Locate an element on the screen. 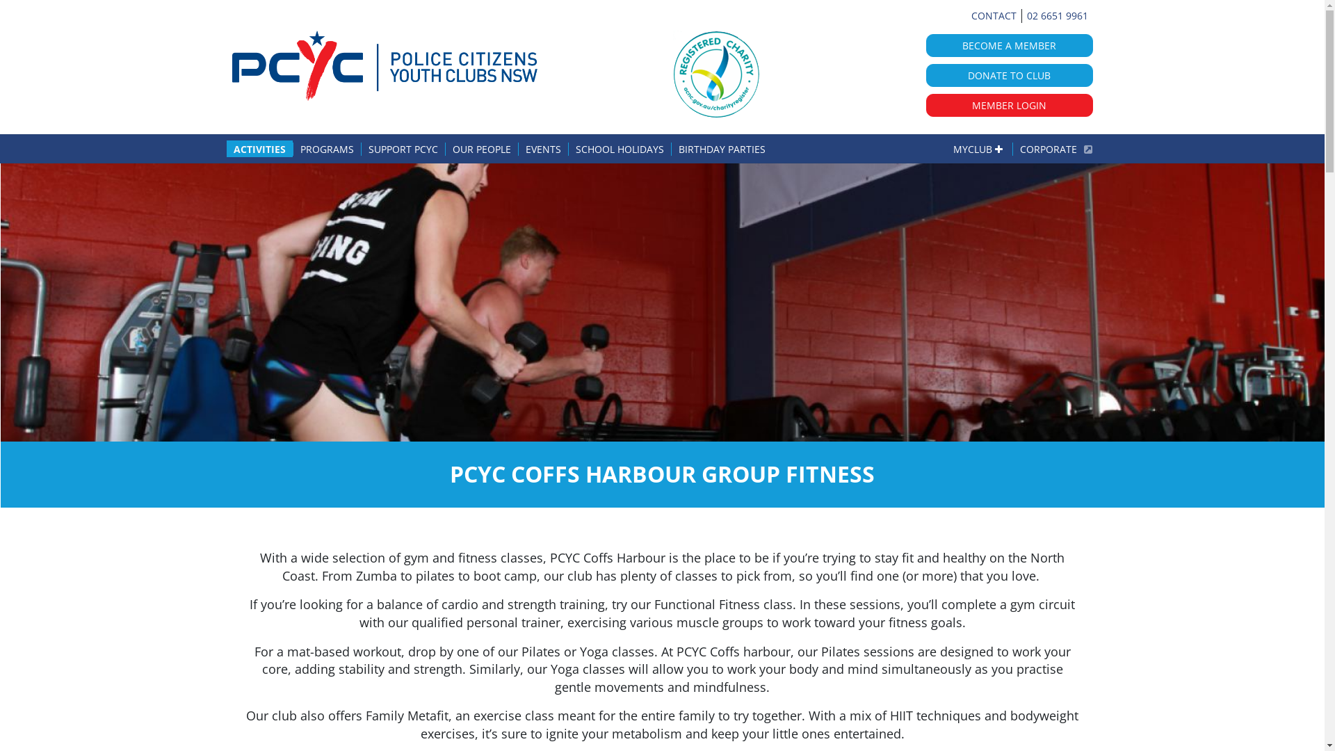  PCYC is a Registered Charity is located at coordinates (716, 74).